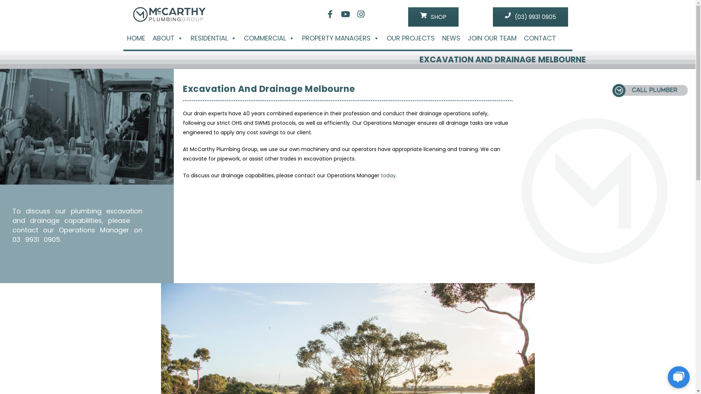 Image resolution: width=701 pixels, height=394 pixels. I want to click on Newport, so click(502, 215).